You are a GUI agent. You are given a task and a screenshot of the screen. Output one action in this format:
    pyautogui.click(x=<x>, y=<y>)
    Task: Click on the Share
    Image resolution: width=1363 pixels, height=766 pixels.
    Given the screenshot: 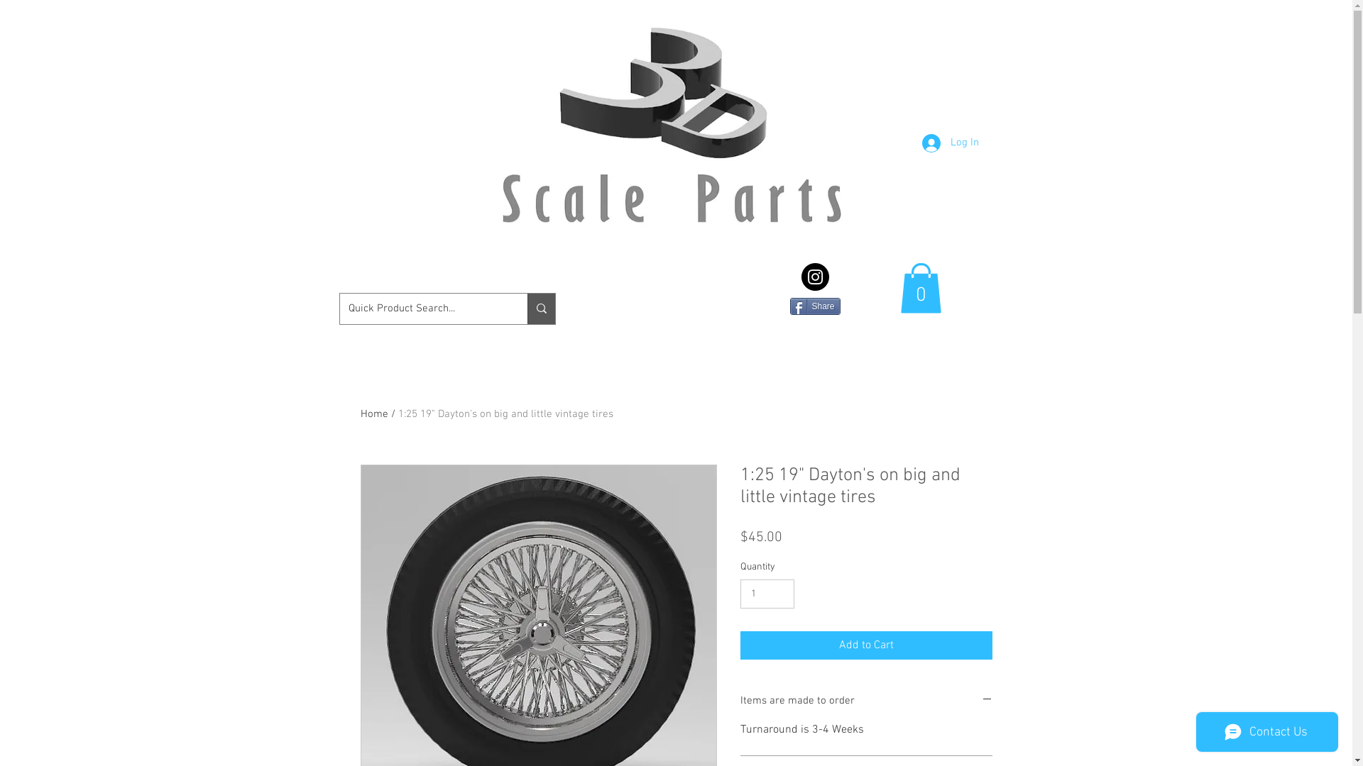 What is the action you would take?
    pyautogui.click(x=815, y=306)
    